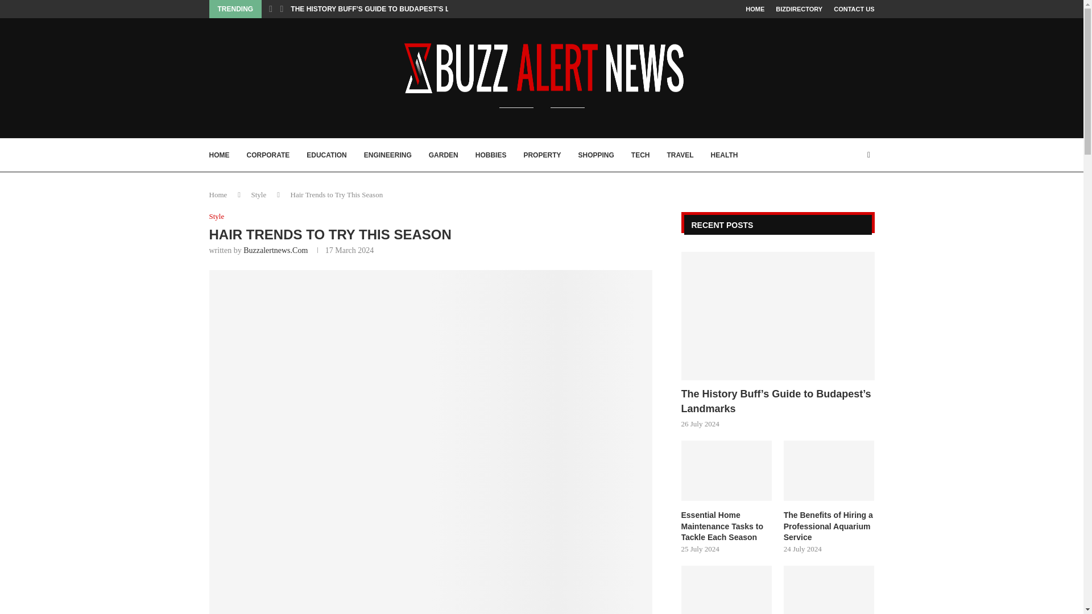  Describe the element at coordinates (490, 155) in the screenshot. I see `HOBBIES` at that location.